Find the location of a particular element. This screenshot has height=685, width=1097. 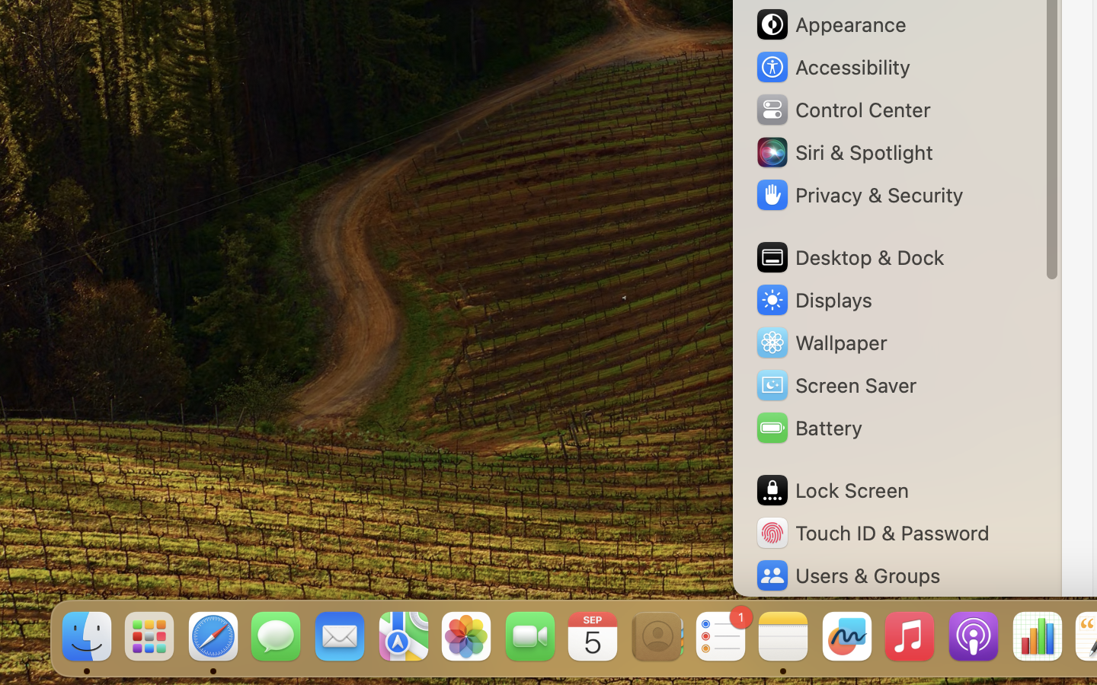

Control Center is located at coordinates (843, 110).